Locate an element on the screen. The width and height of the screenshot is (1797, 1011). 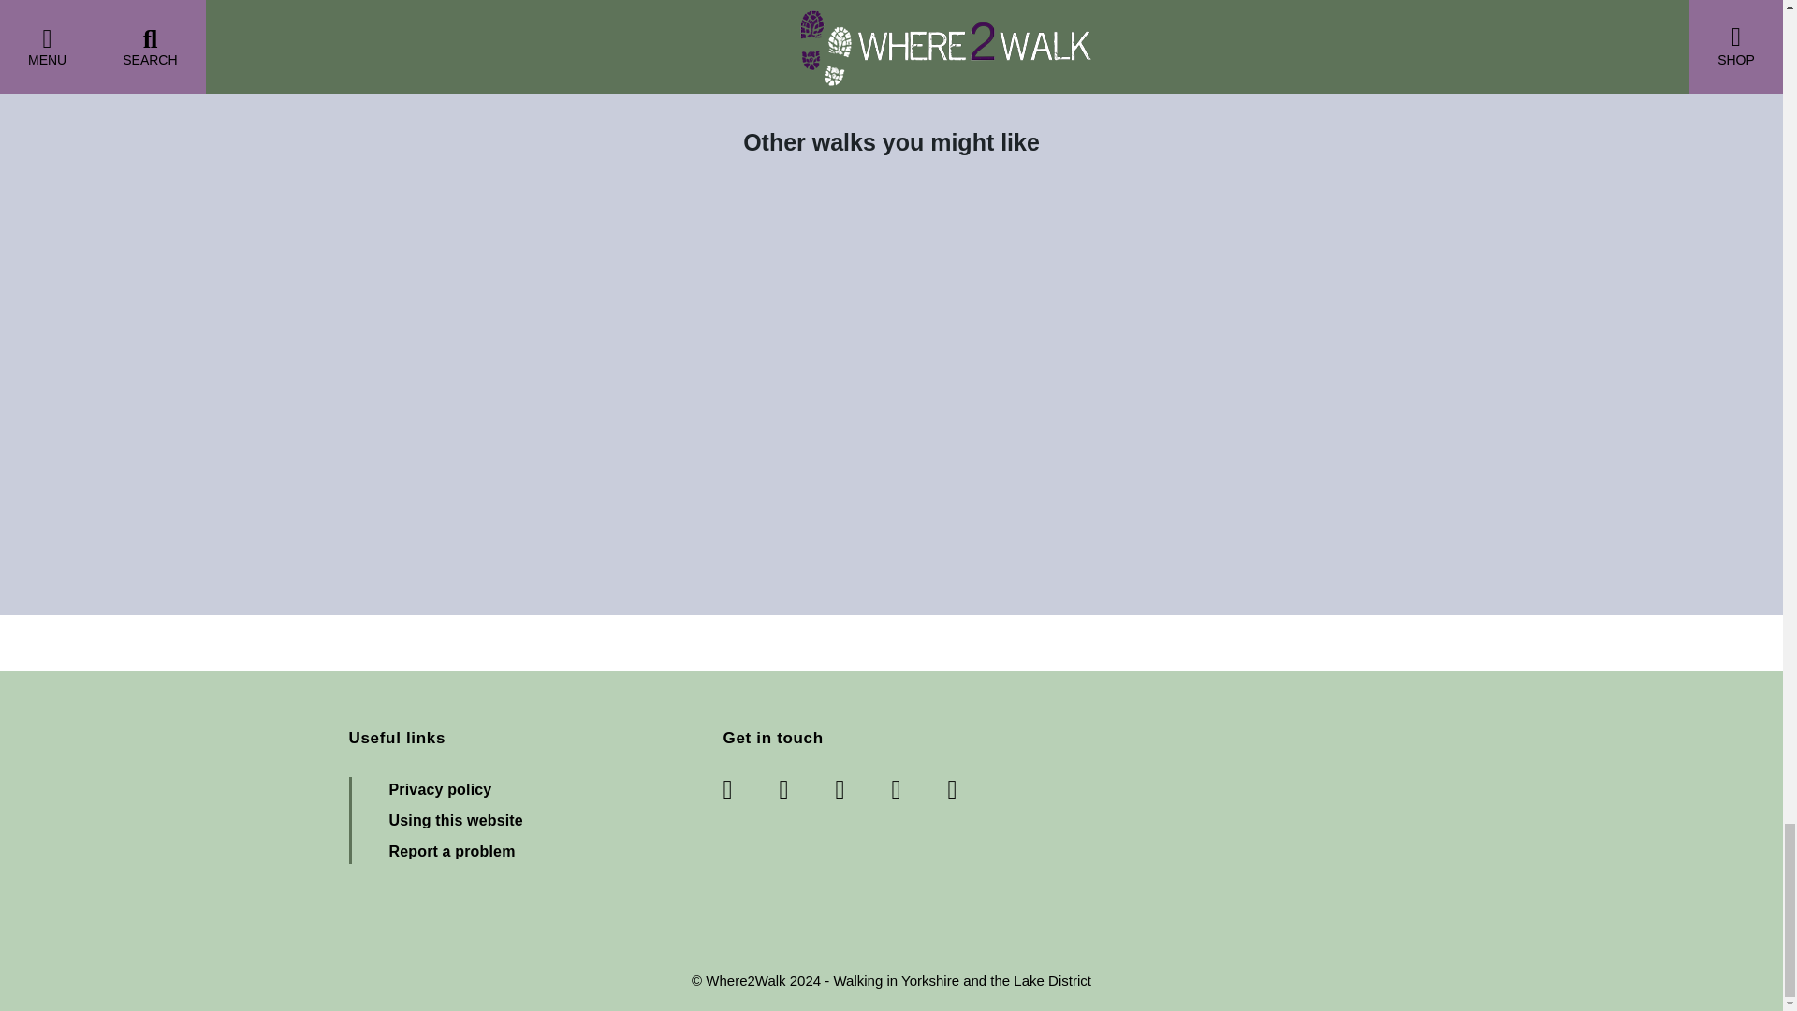
Find me on Instagram is located at coordinates (863, 790).